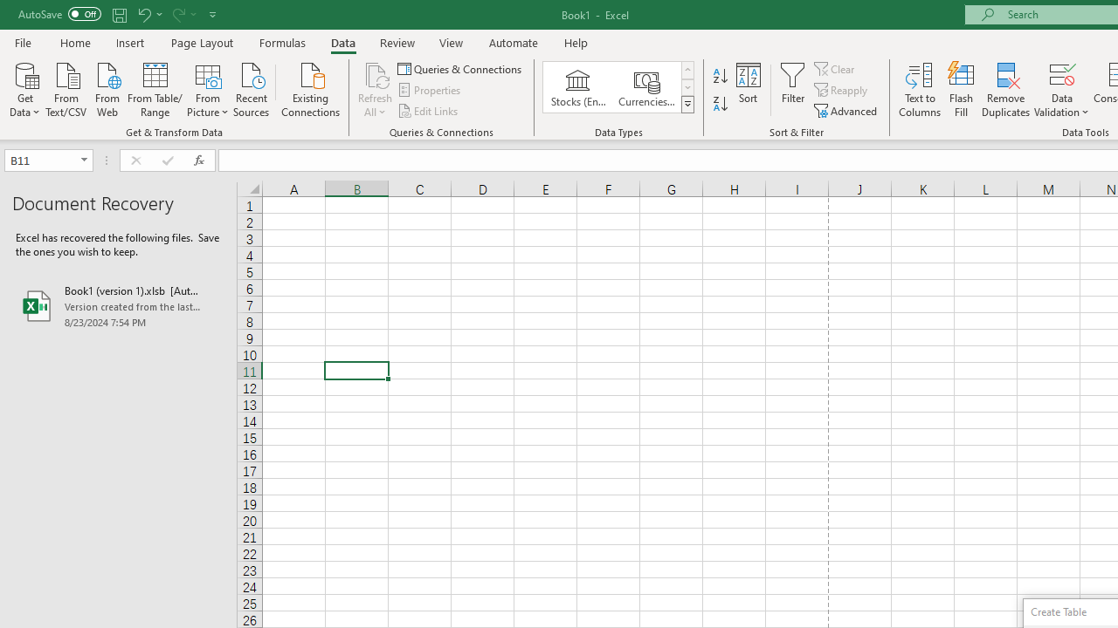 The height and width of the screenshot is (628, 1118). I want to click on Remove Duplicates, so click(1006, 89).